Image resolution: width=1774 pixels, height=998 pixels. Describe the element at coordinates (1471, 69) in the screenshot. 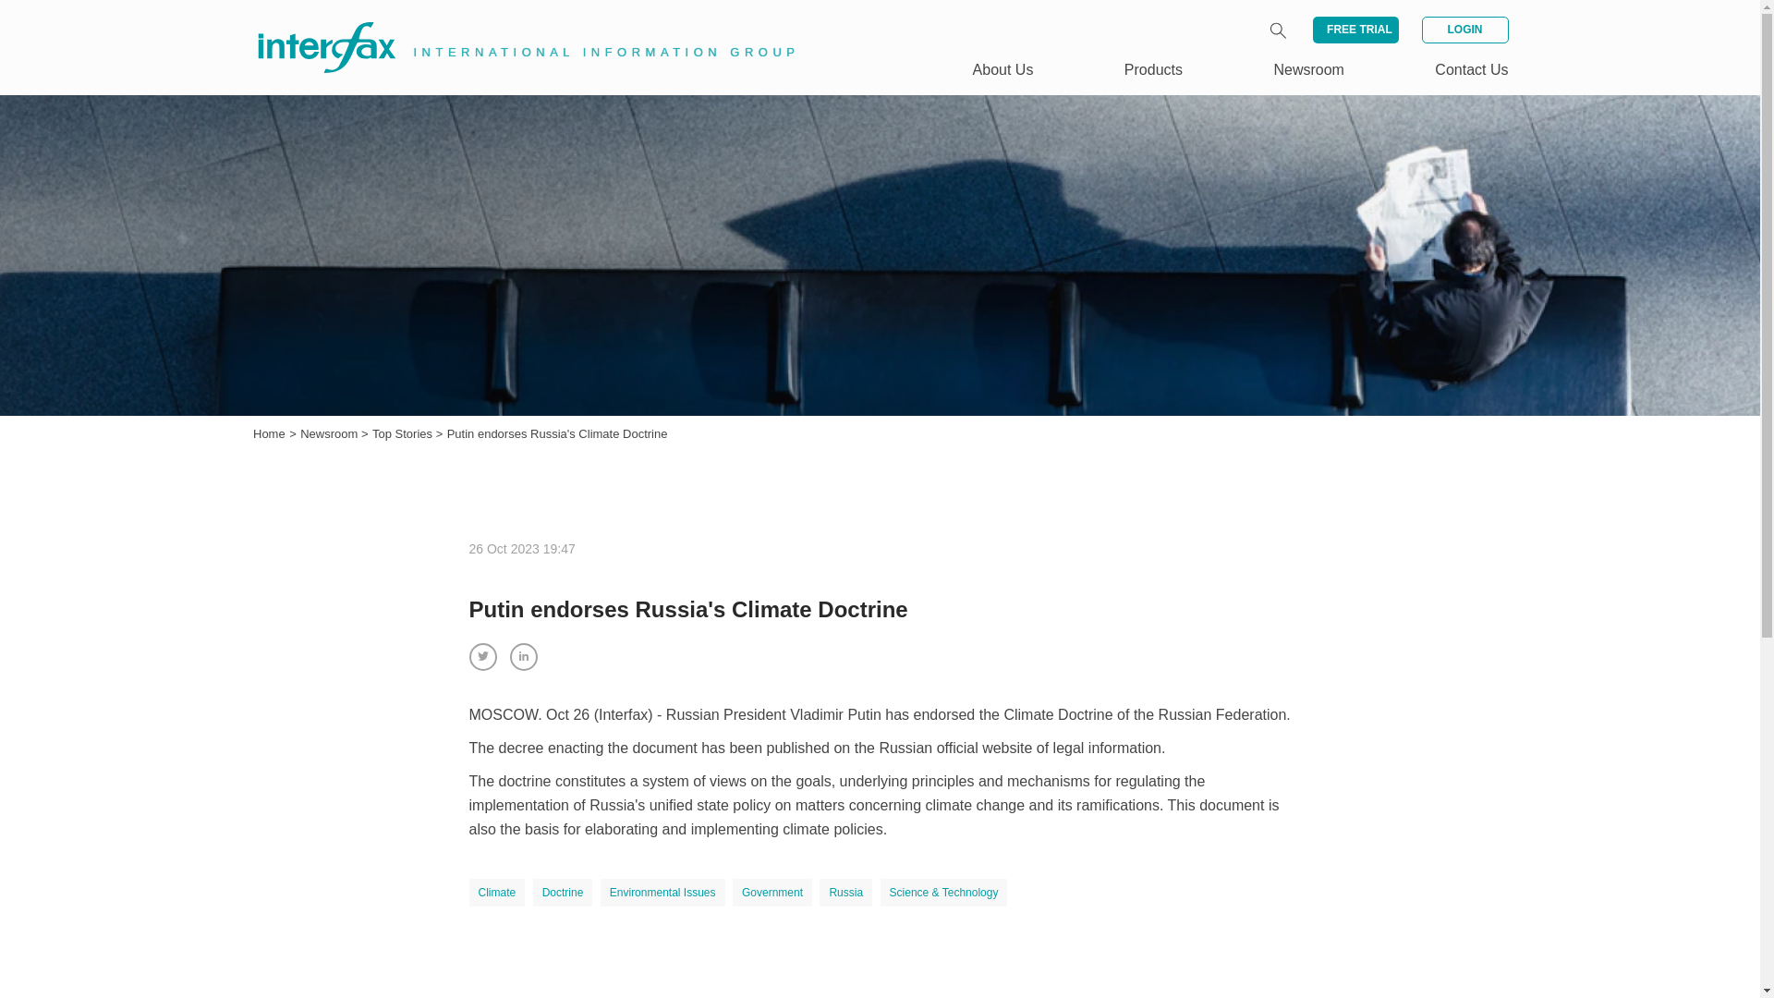

I see `Contact Us` at that location.